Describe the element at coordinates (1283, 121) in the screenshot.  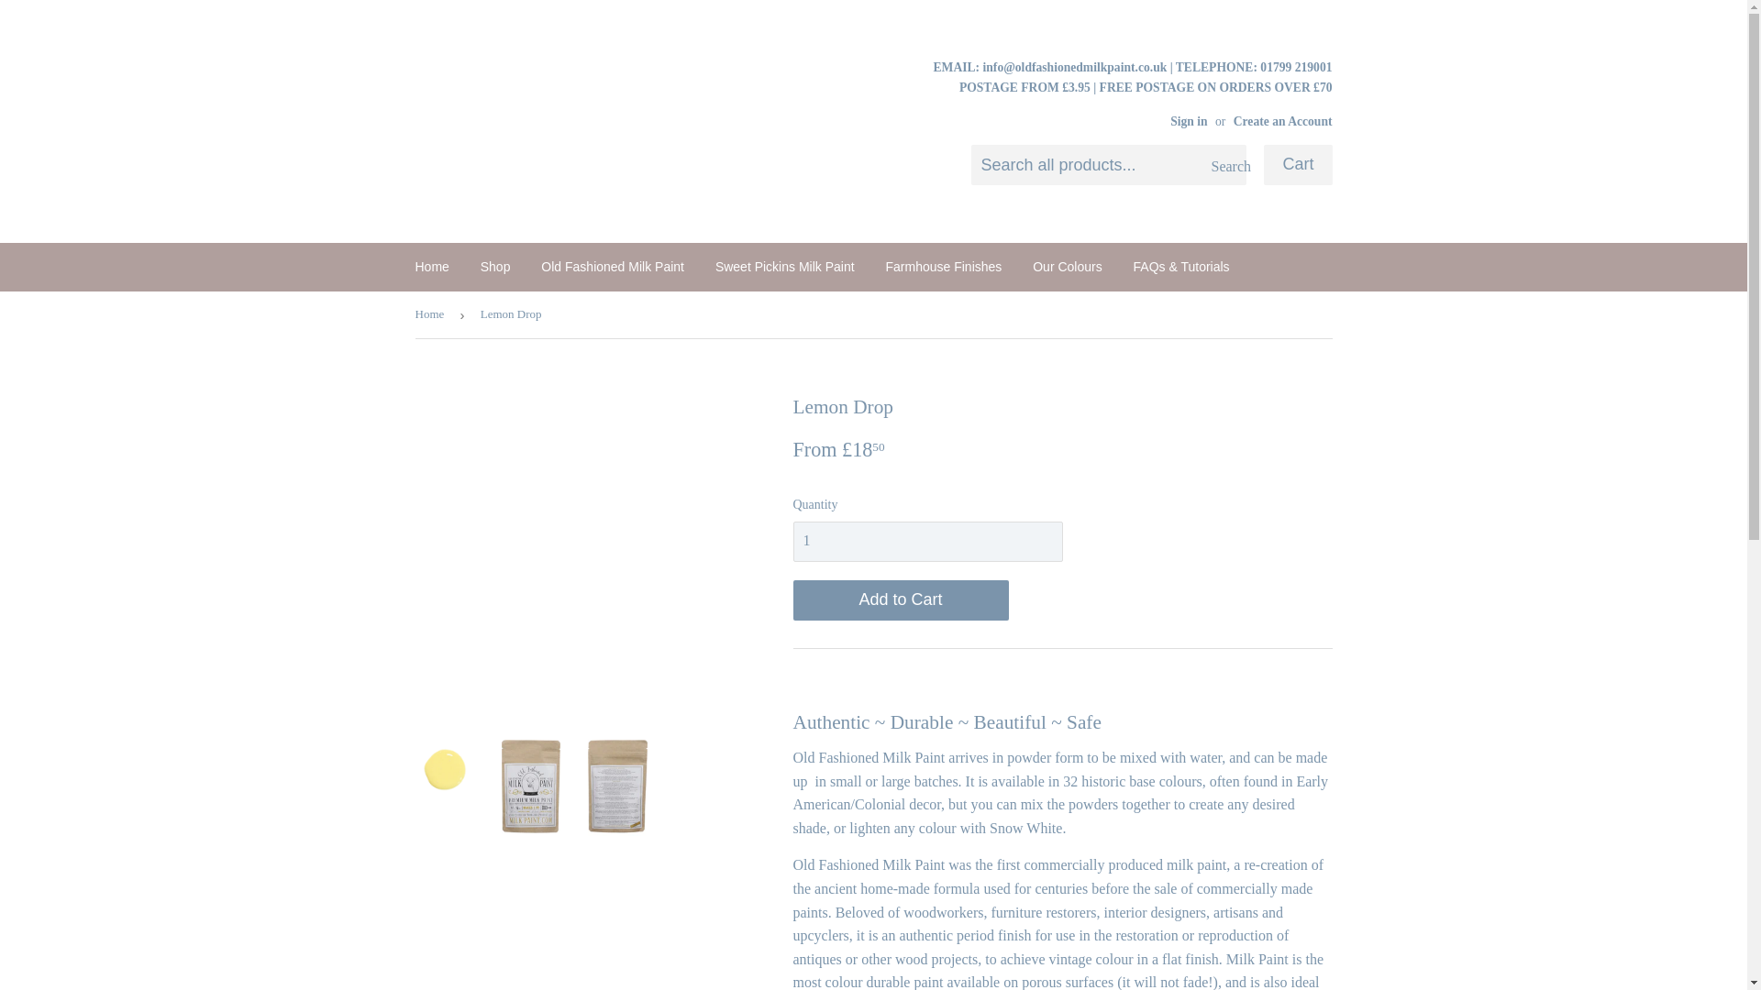
I see `Create an Account` at that location.